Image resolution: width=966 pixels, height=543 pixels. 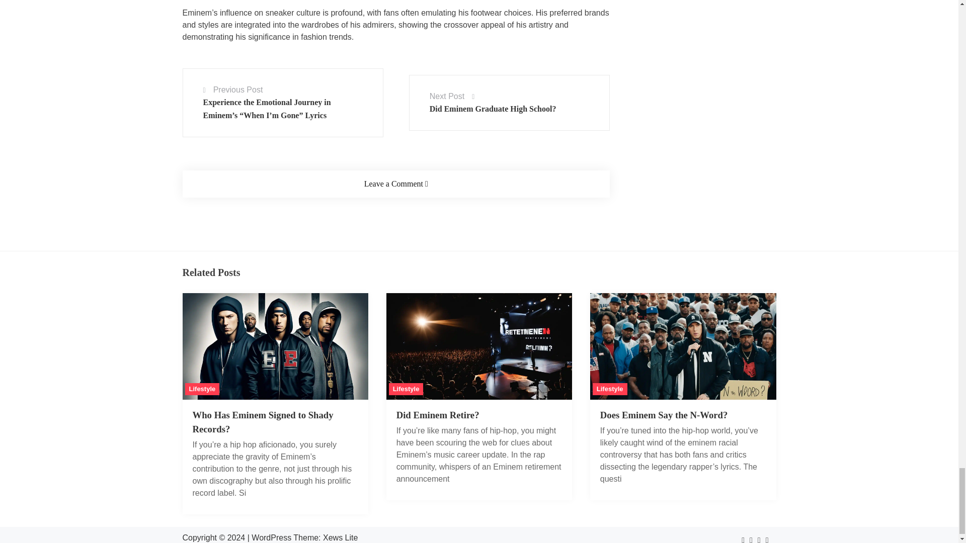 I want to click on Did Eminem Retire?, so click(x=438, y=415).